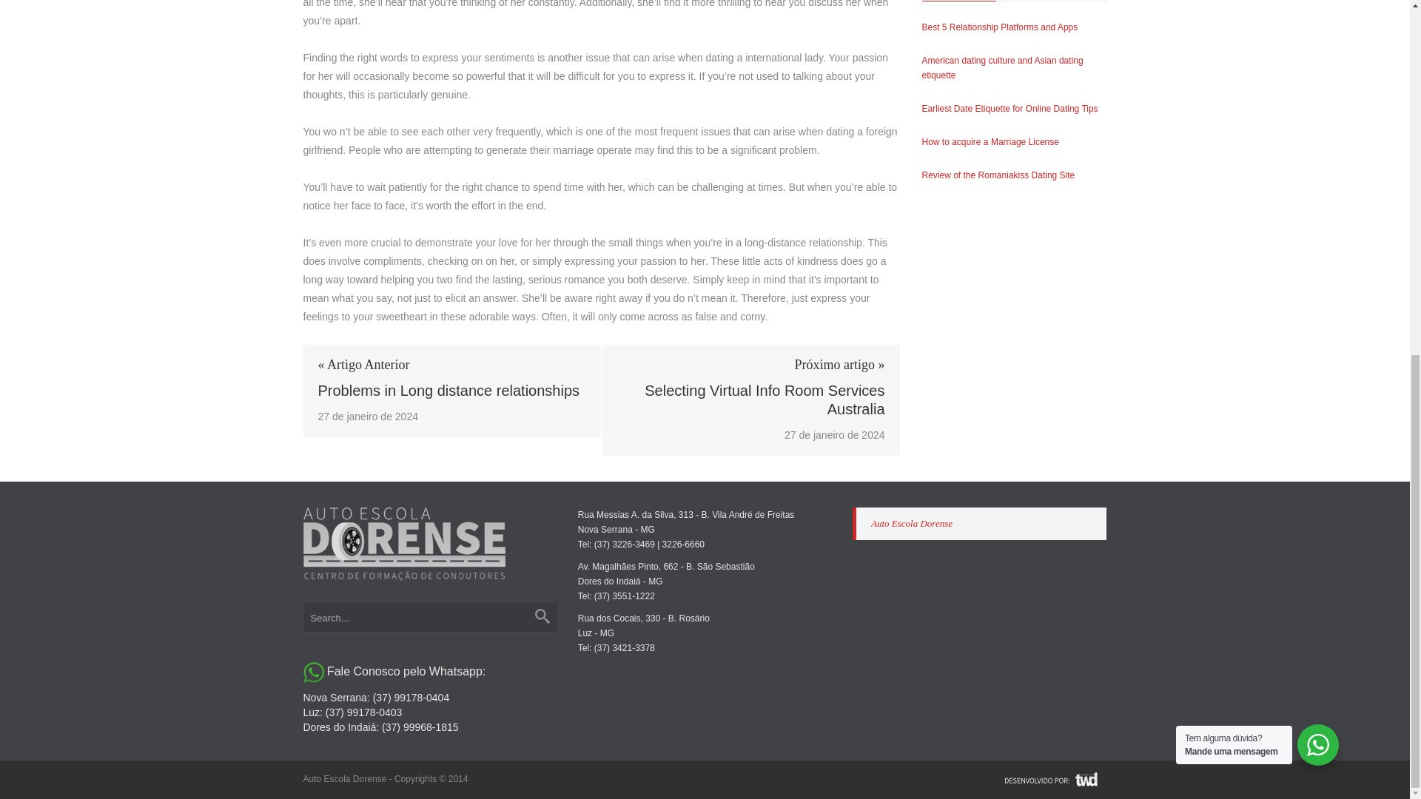  Describe the element at coordinates (451, 391) in the screenshot. I see `Problems in Long distance relationships` at that location.